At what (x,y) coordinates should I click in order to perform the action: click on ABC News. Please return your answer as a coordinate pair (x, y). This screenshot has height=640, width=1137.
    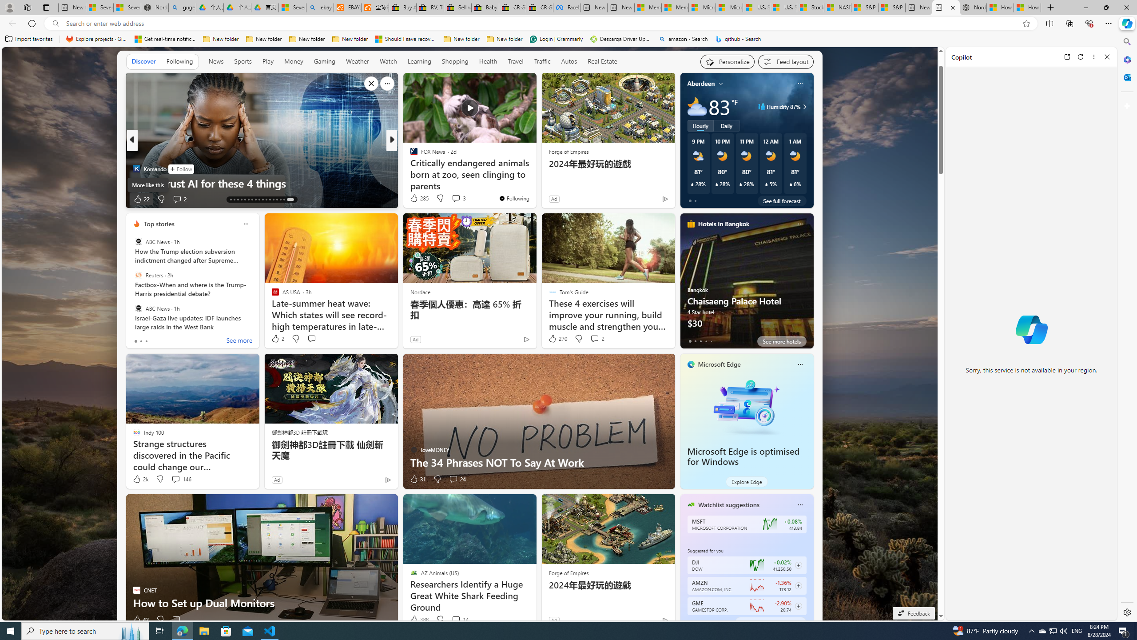
    Looking at the image, I should click on (138, 308).